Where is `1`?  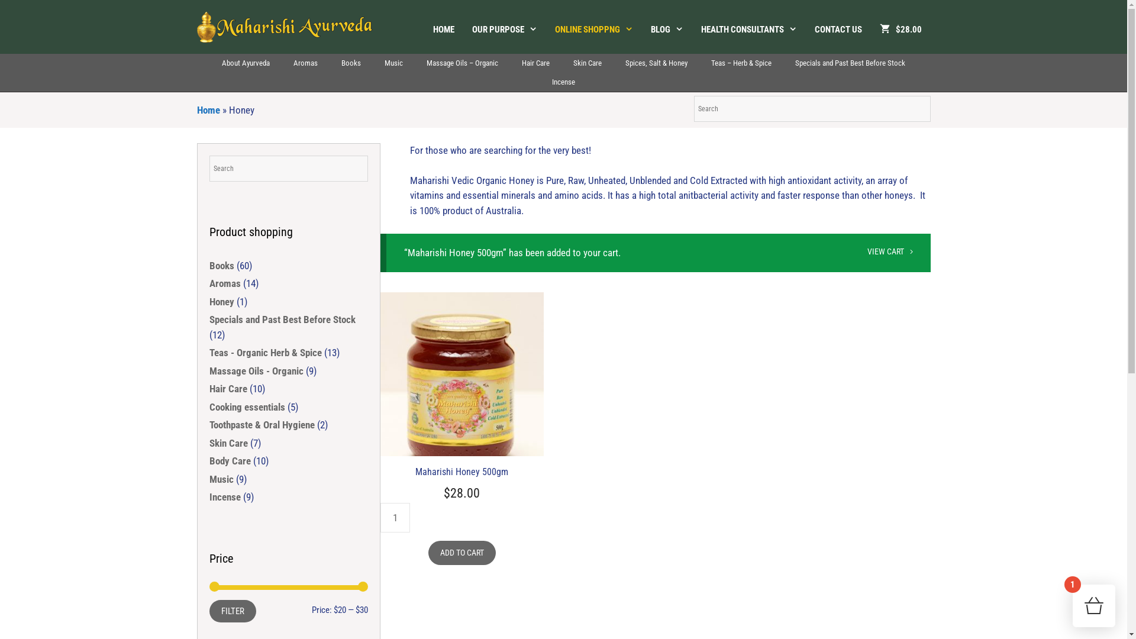 1 is located at coordinates (1094, 606).